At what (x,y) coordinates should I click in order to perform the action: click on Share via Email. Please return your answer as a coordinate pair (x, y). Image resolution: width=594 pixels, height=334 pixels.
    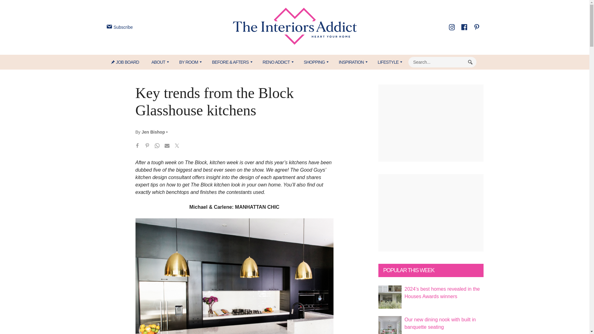
    Looking at the image, I should click on (167, 147).